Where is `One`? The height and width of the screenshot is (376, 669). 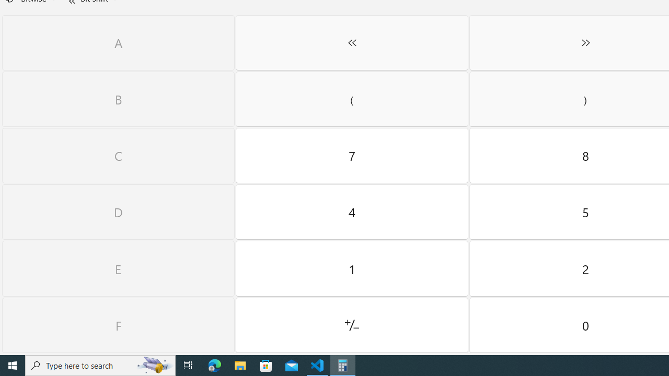 One is located at coordinates (352, 268).